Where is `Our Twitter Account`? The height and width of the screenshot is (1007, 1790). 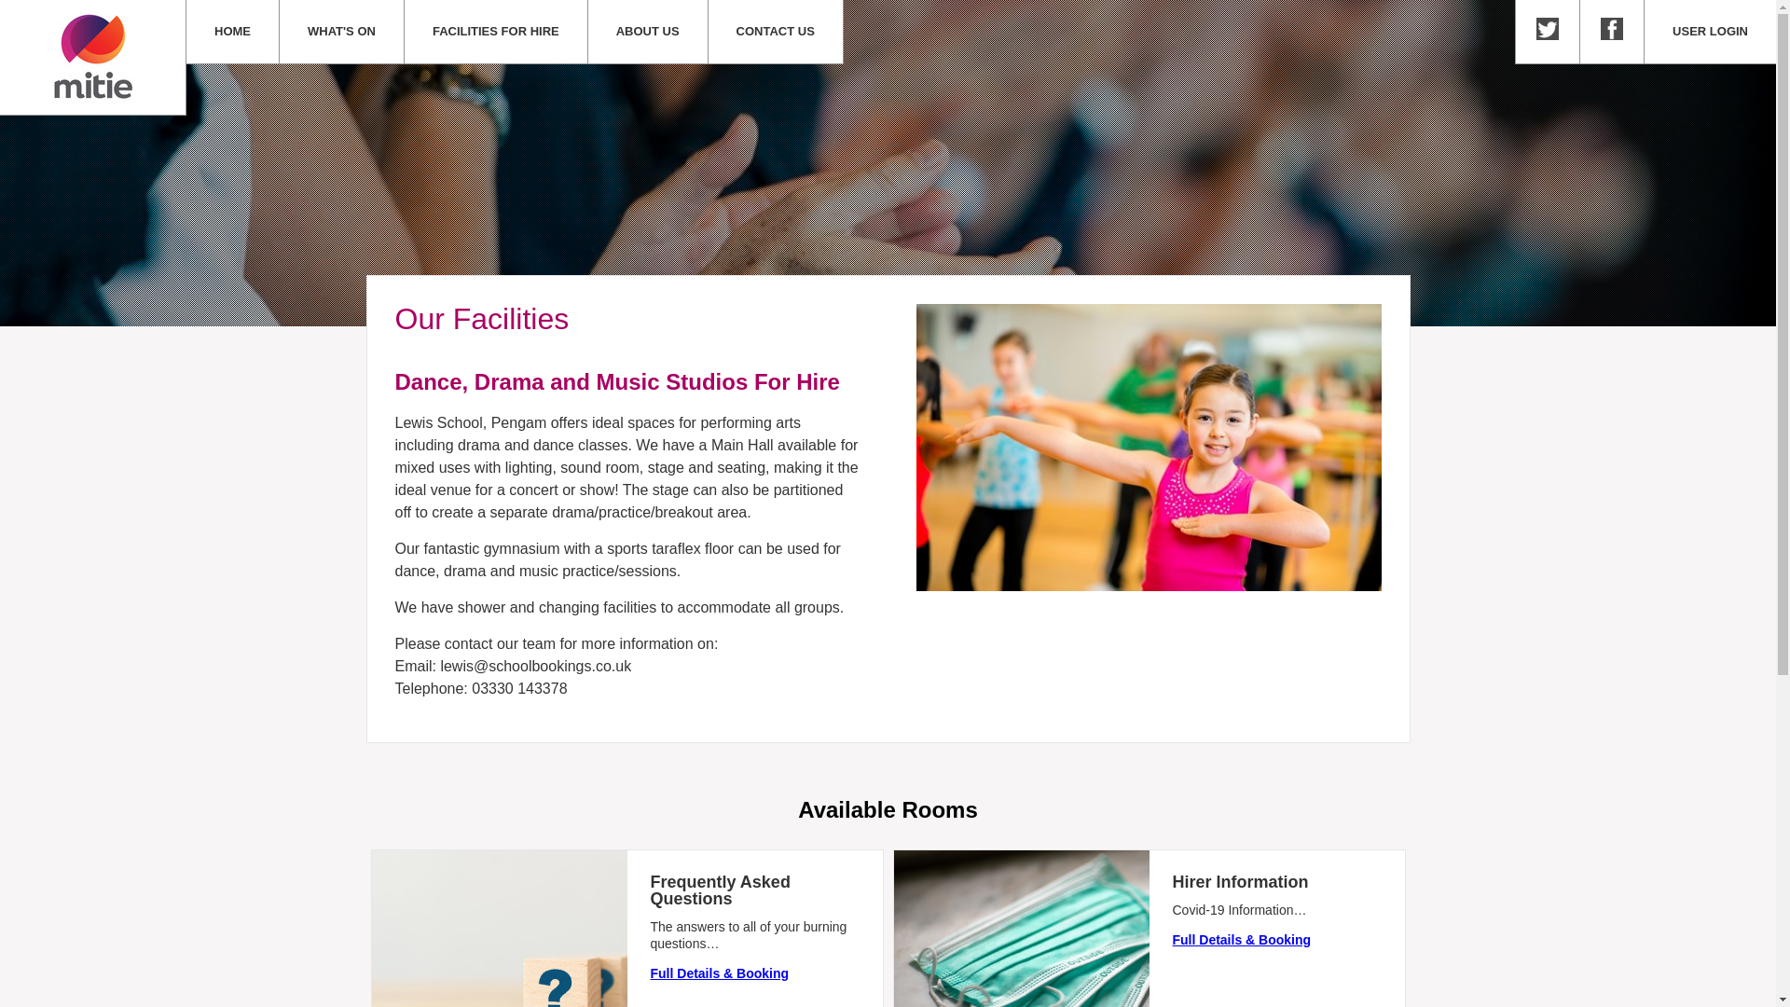
Our Twitter Account is located at coordinates (1548, 32).